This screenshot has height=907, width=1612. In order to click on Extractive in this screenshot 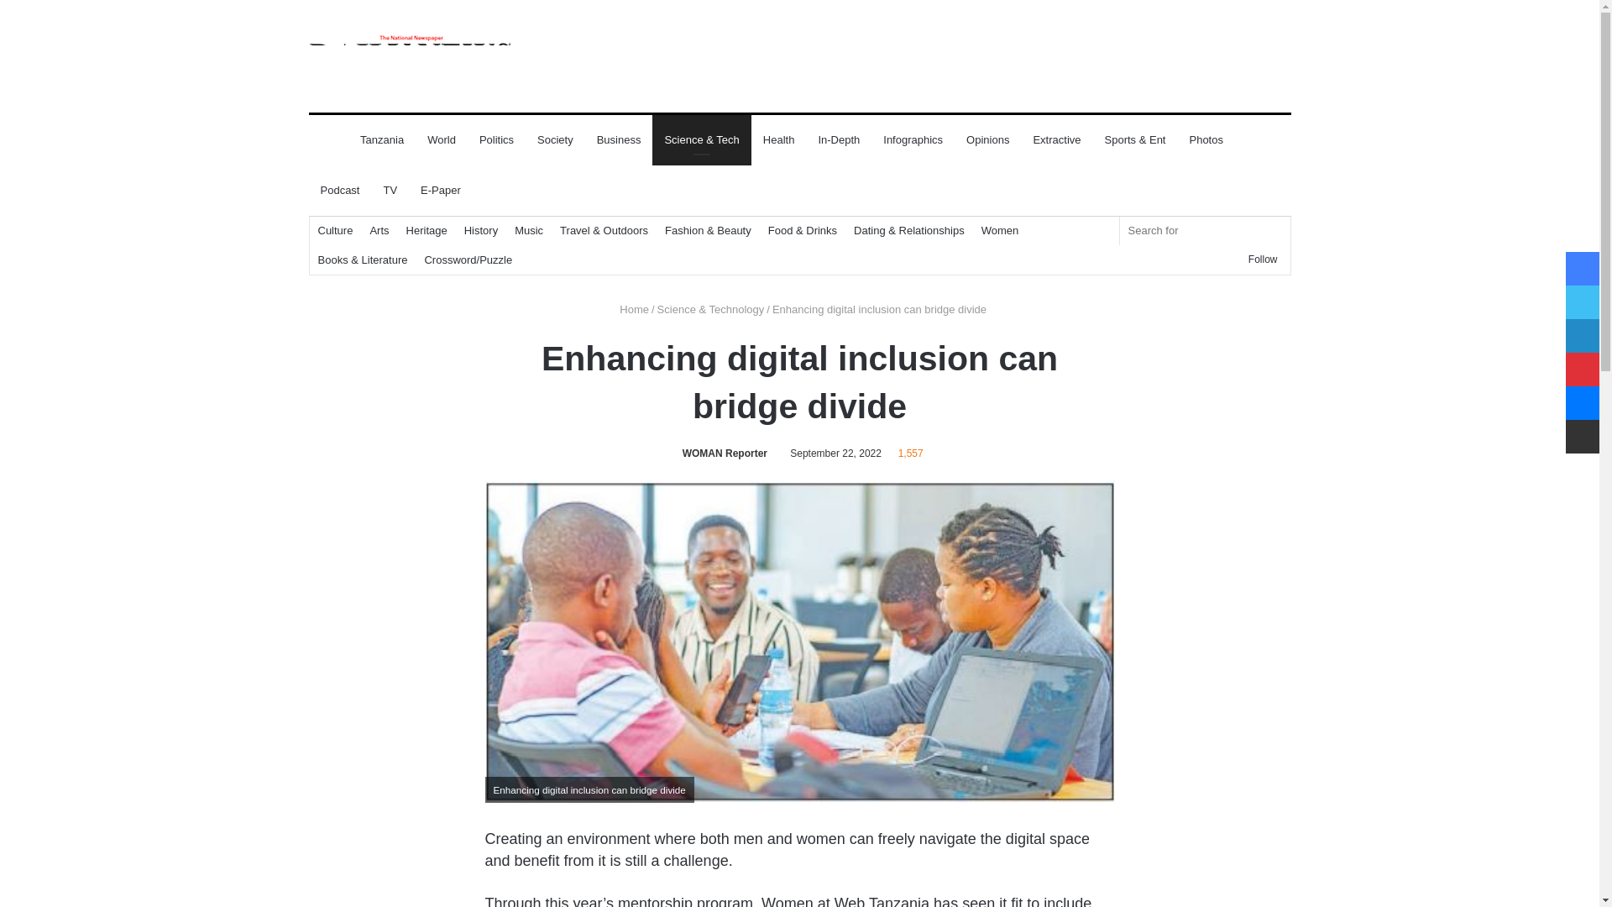, I will do `click(1056, 139)`.